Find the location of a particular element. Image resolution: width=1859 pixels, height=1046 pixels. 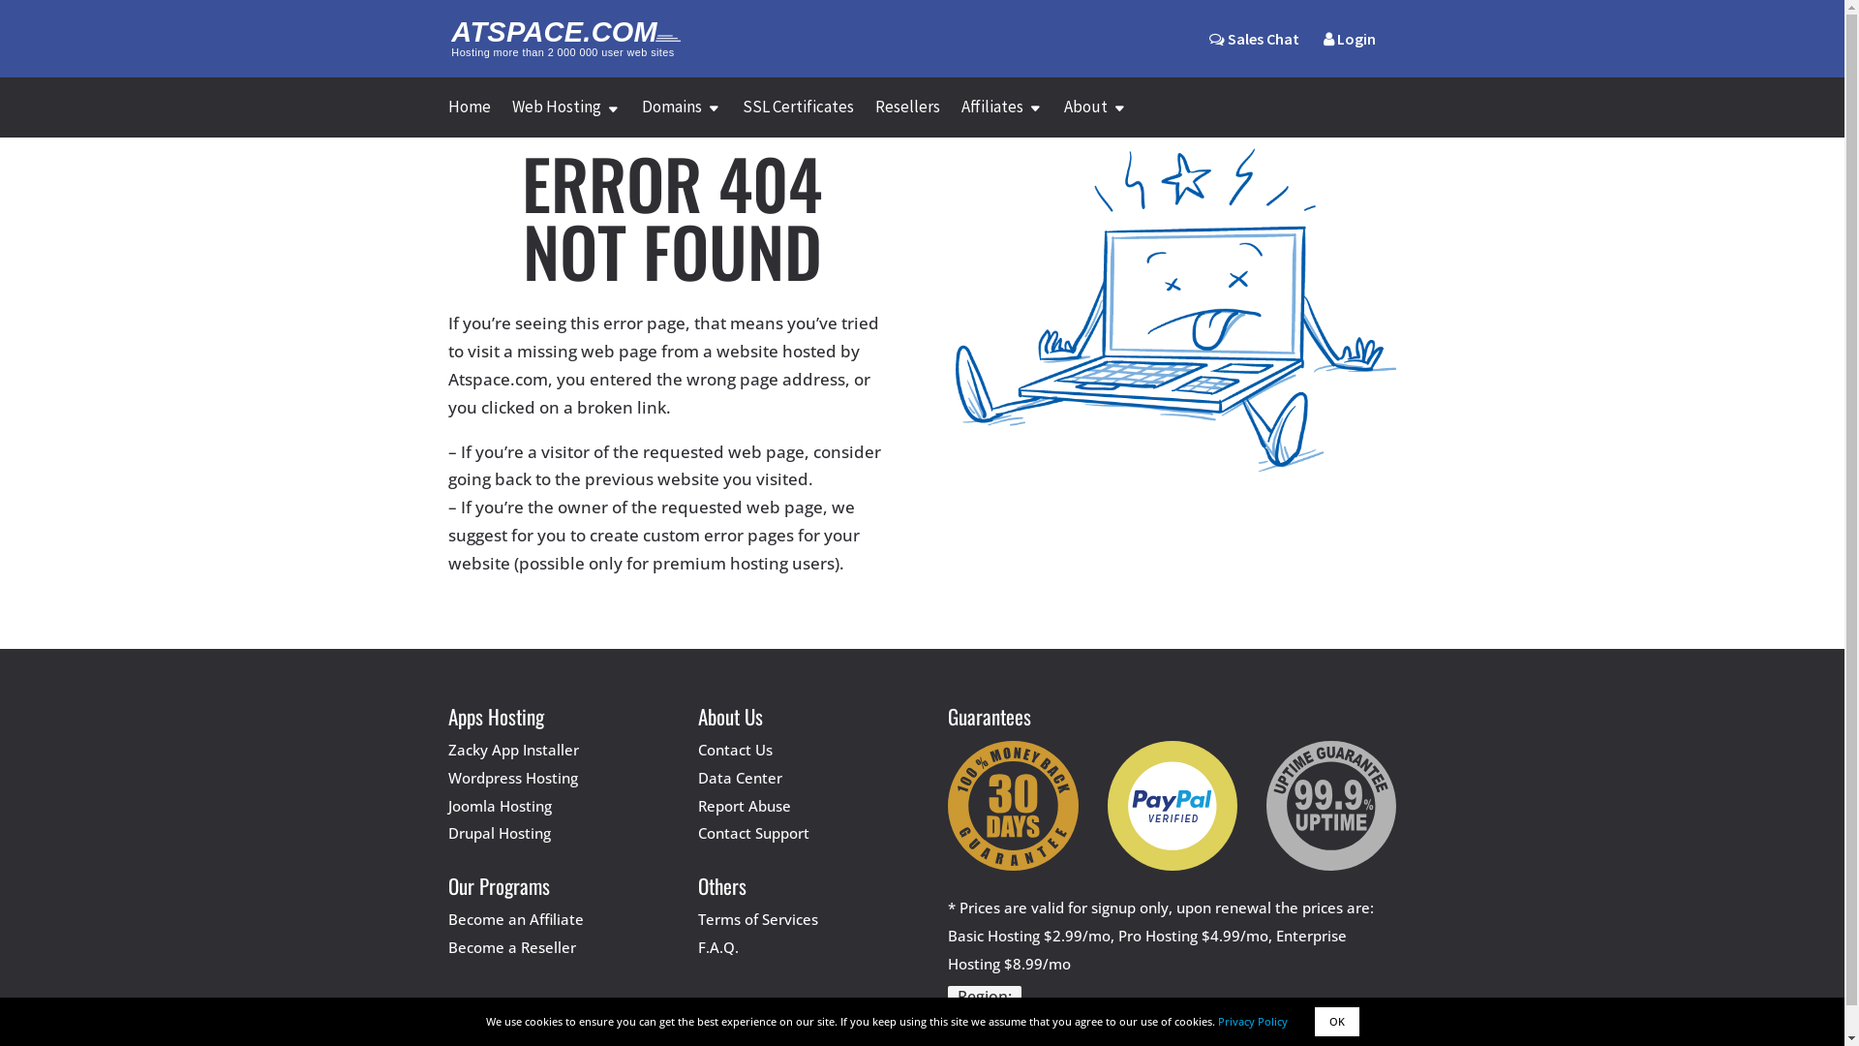

Web Hosting is located at coordinates (565, 118).